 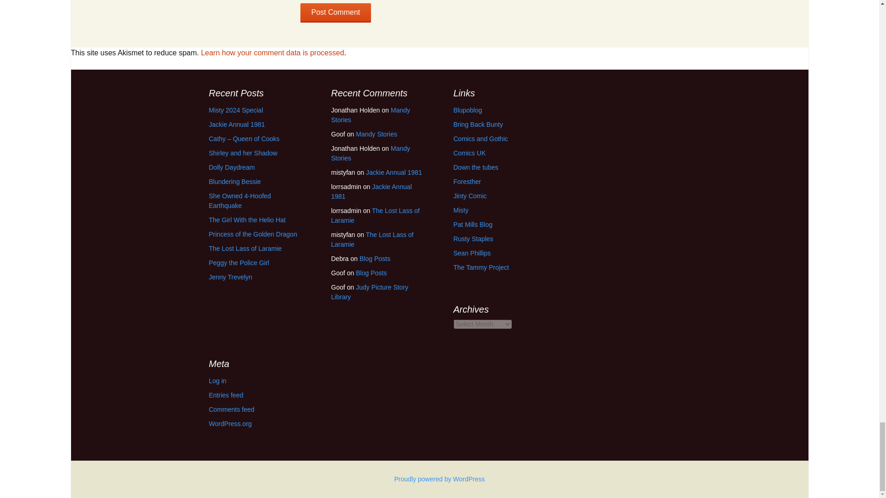 What do you see at coordinates (473, 238) in the screenshot?
I see `Mike discusses british comics, including some family trees.` at bounding box center [473, 238].